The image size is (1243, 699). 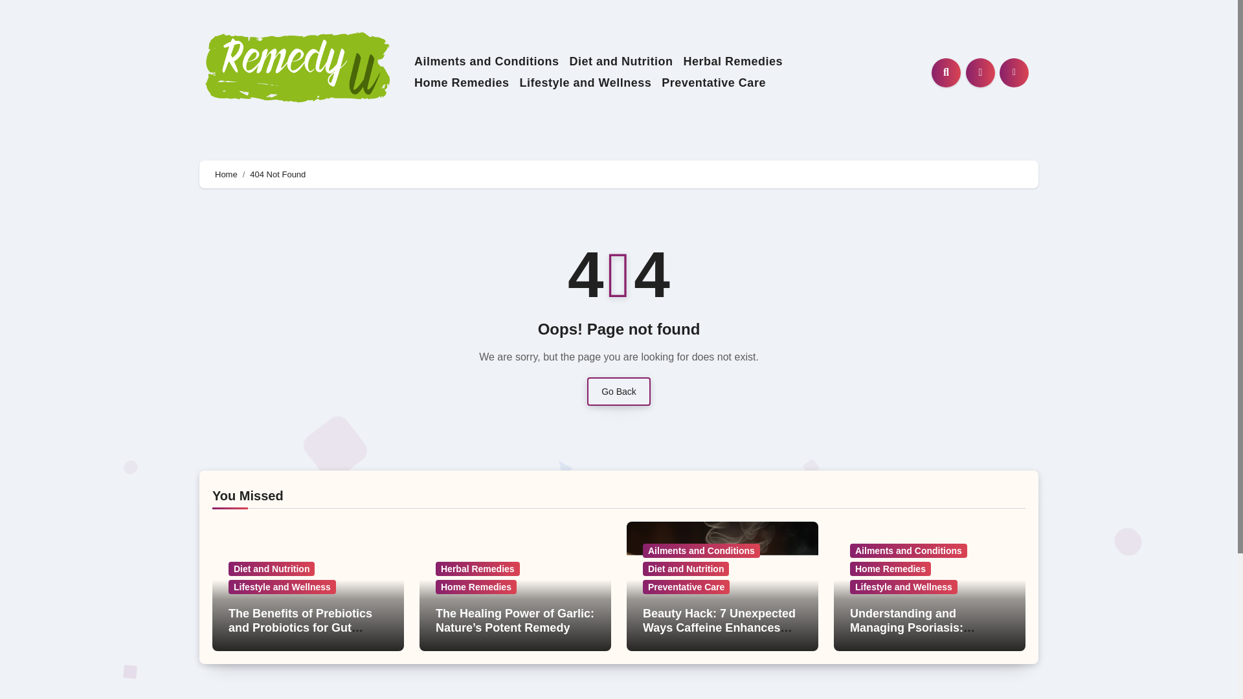 What do you see at coordinates (478, 568) in the screenshot?
I see `Herbal Remedies` at bounding box center [478, 568].